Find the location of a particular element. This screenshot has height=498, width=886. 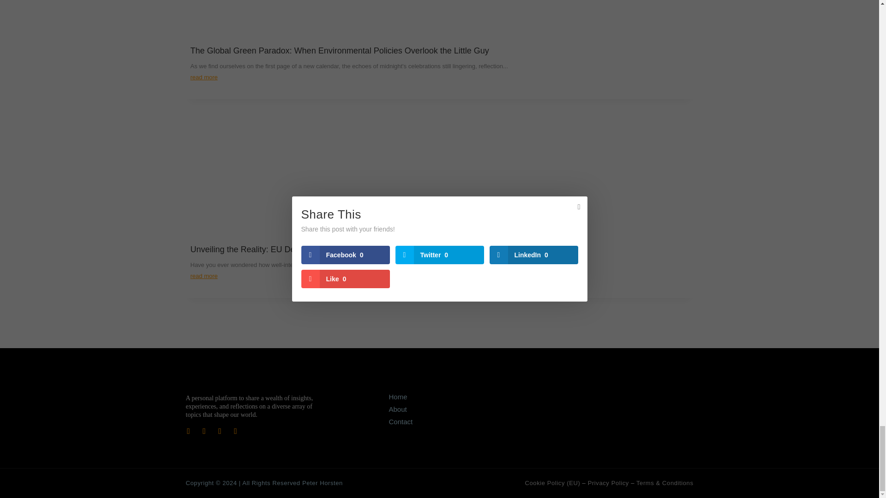

Home - PetersOpinion.com is located at coordinates (398, 397).